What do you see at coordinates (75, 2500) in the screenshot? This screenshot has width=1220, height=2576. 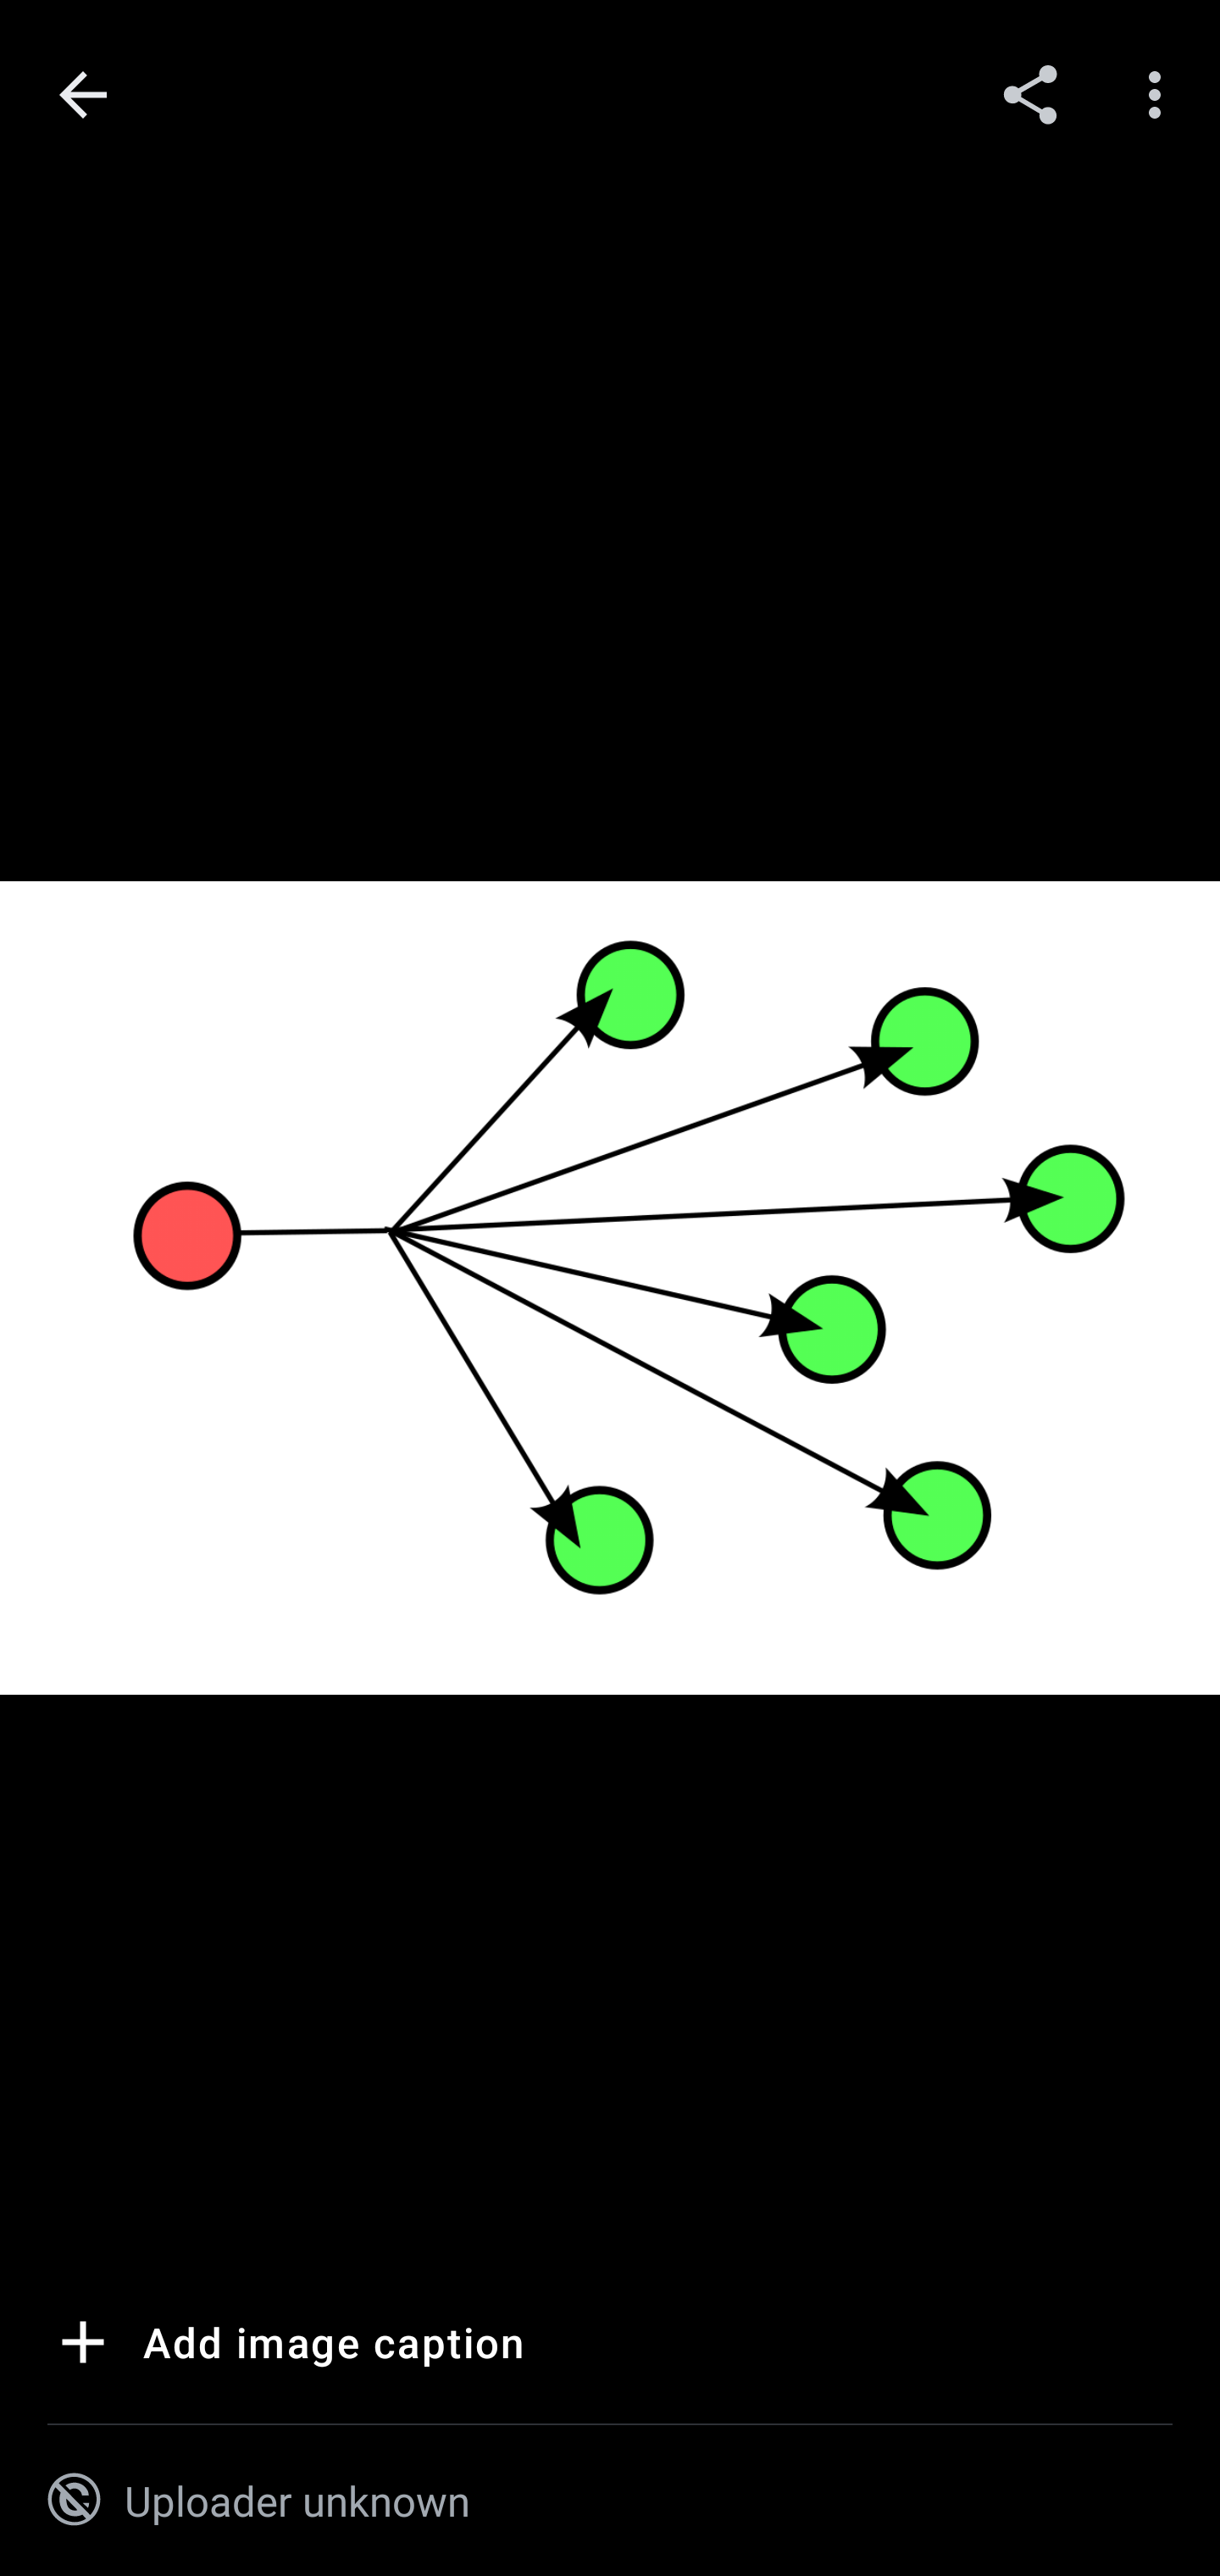 I see `Public domain` at bounding box center [75, 2500].